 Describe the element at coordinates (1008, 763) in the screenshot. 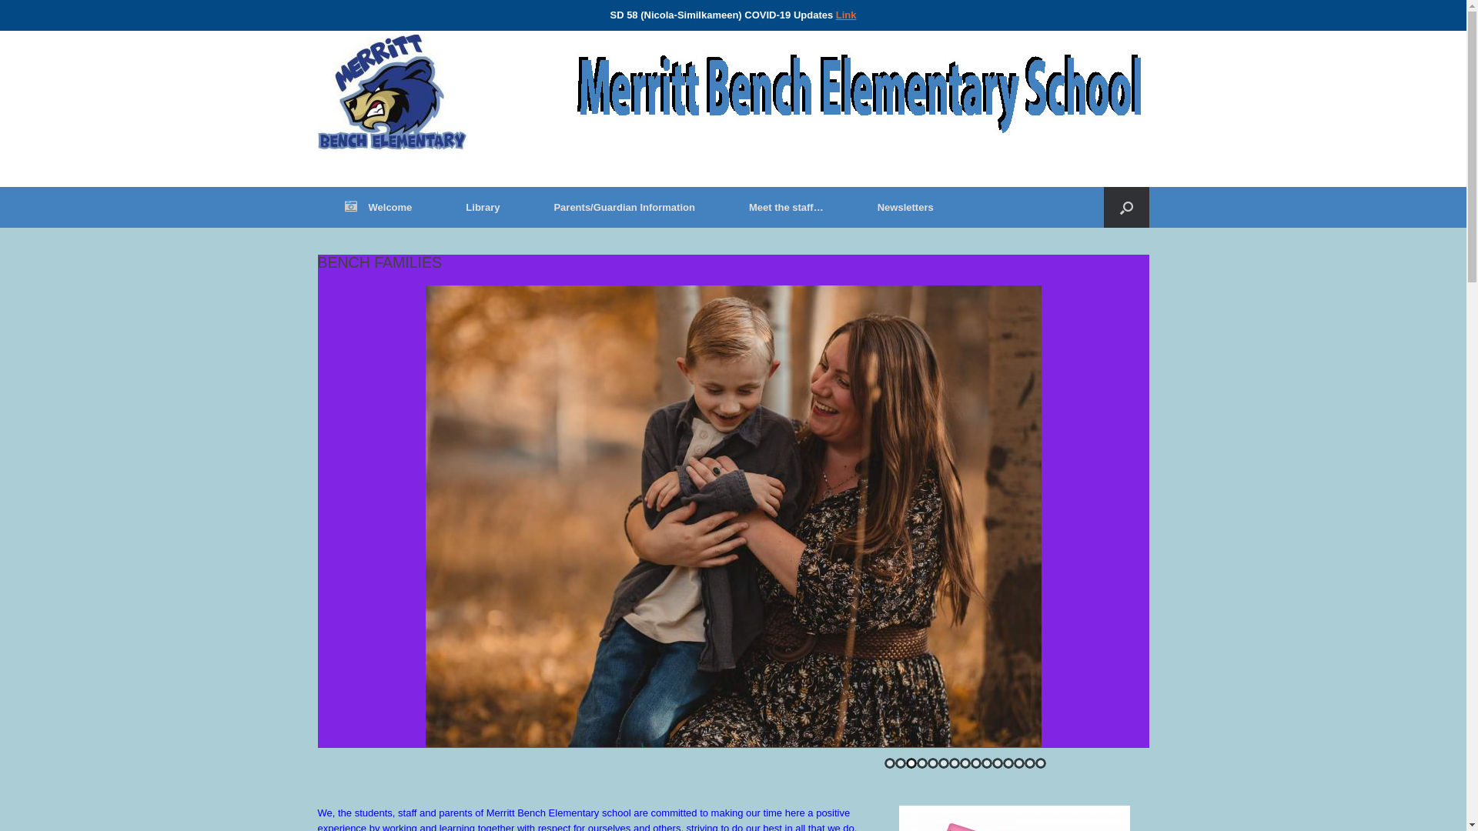

I see `12` at that location.